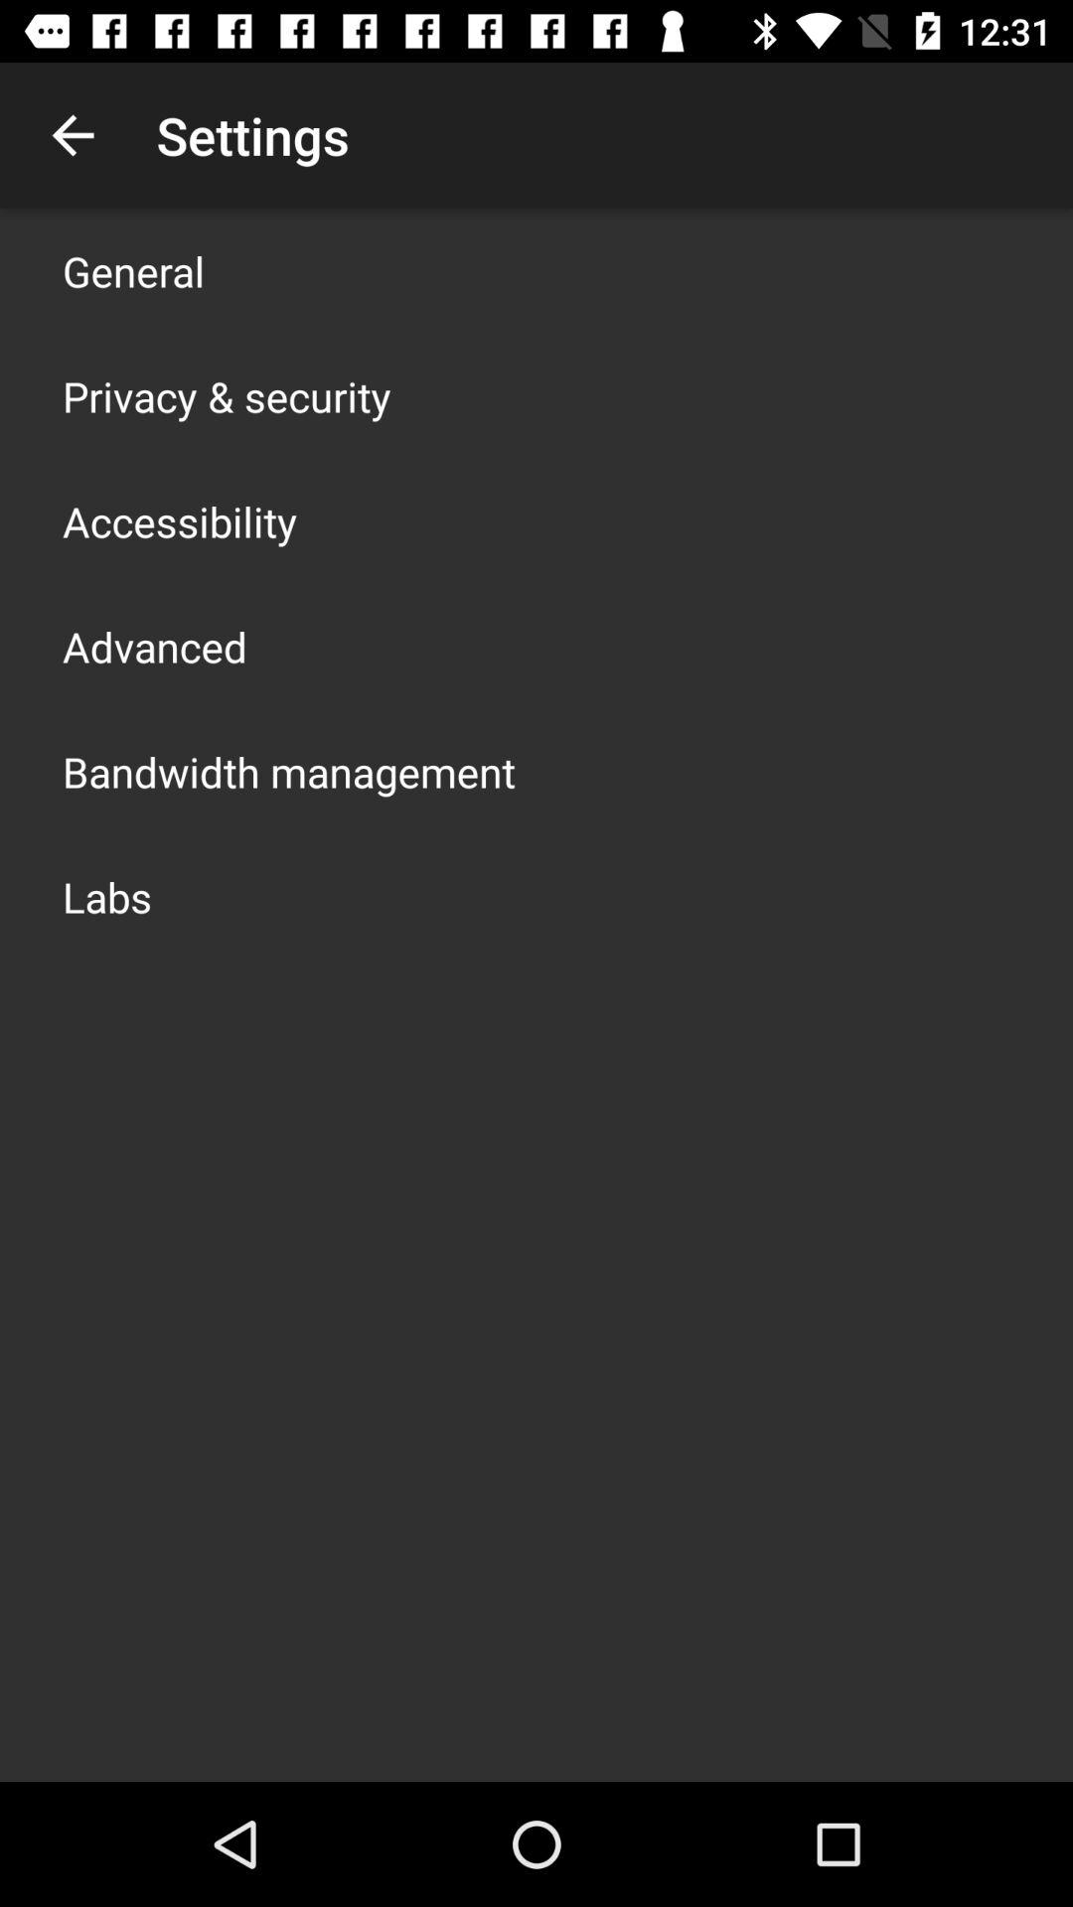 The width and height of the screenshot is (1073, 1907). What do you see at coordinates (133, 270) in the screenshot?
I see `press the general icon` at bounding box center [133, 270].